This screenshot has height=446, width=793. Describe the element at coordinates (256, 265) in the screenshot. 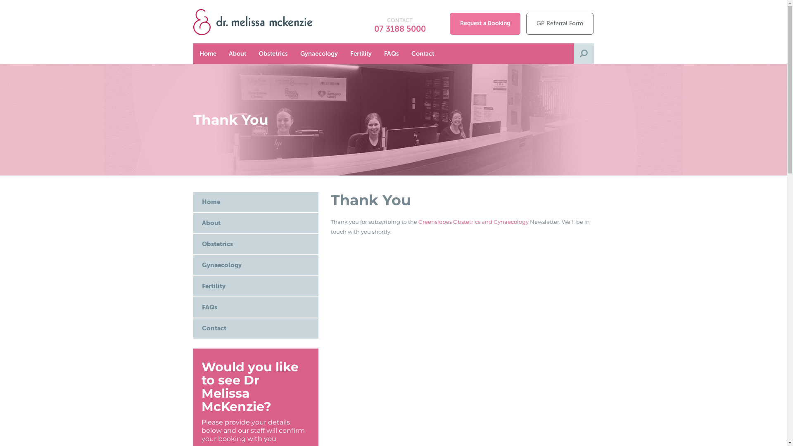

I see `Gynaecology` at that location.